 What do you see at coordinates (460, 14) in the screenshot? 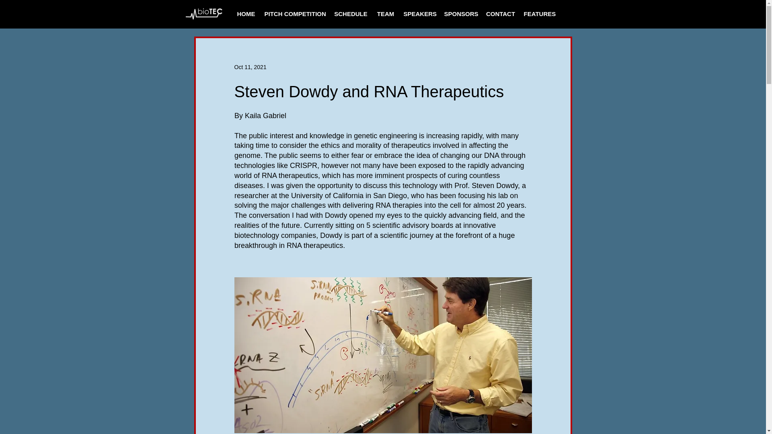
I see `SPONSORS` at bounding box center [460, 14].